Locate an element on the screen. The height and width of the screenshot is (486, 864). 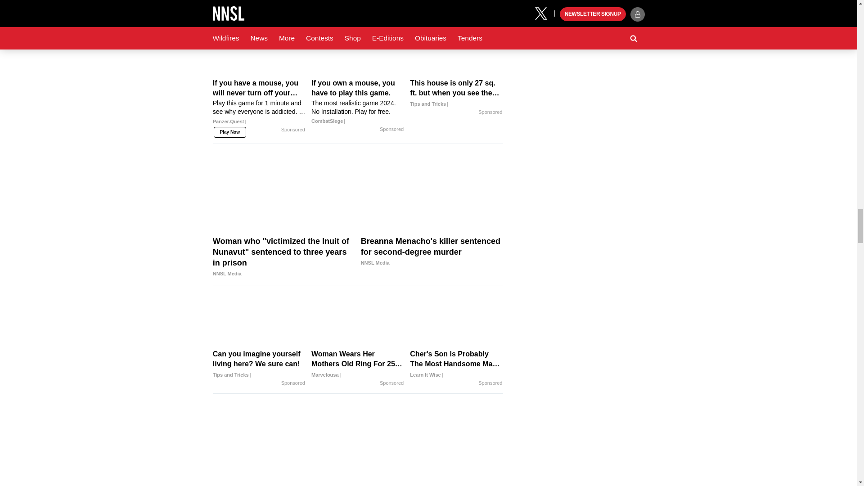
Cher's Son Is Probably The Most Handsome Man To Ever Exist is located at coordinates (456, 364).